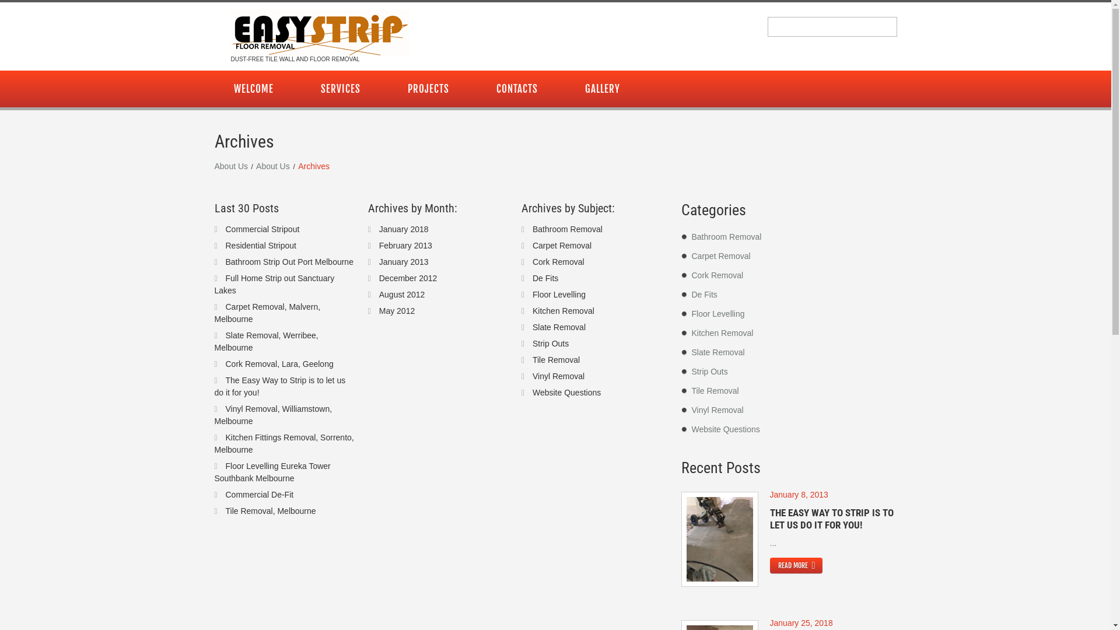  Describe the element at coordinates (404, 229) in the screenshot. I see `January 2018` at that location.